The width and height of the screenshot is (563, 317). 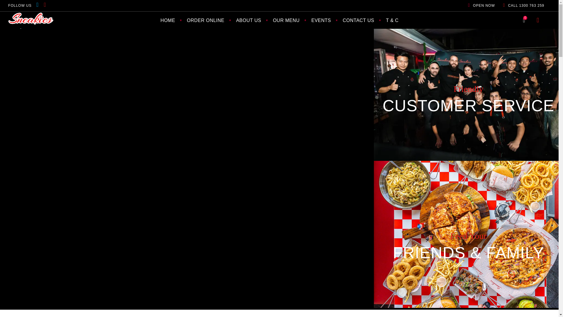 I want to click on OPEN NOW, so click(x=485, y=5).